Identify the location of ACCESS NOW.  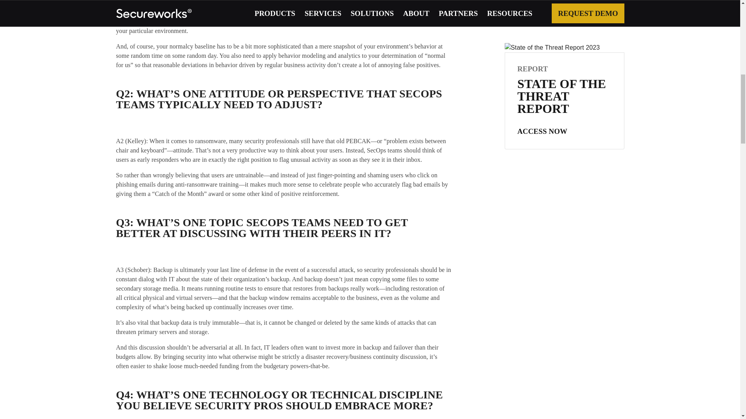
(542, 89).